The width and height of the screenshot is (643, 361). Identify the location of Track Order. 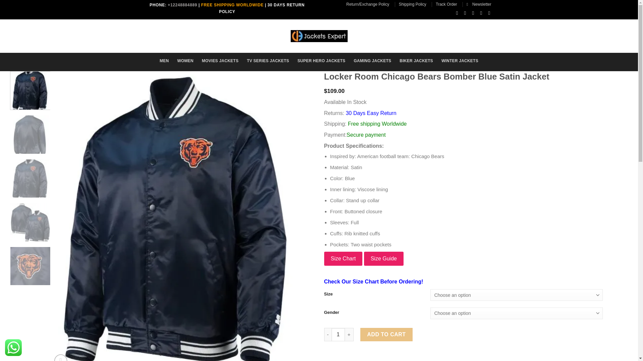
(446, 4).